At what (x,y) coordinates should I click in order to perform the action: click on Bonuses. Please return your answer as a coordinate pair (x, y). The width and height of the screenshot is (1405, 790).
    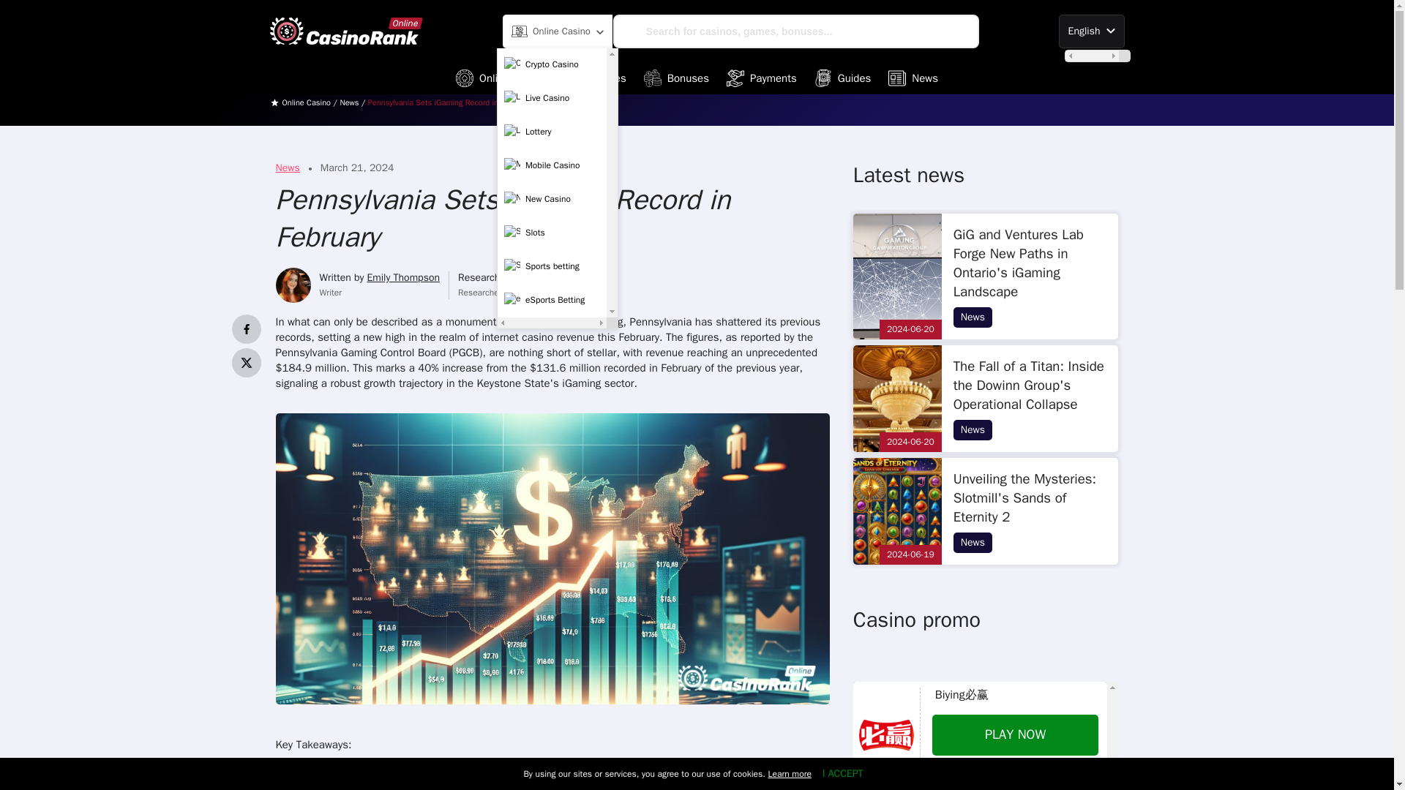
    Looking at the image, I should click on (676, 78).